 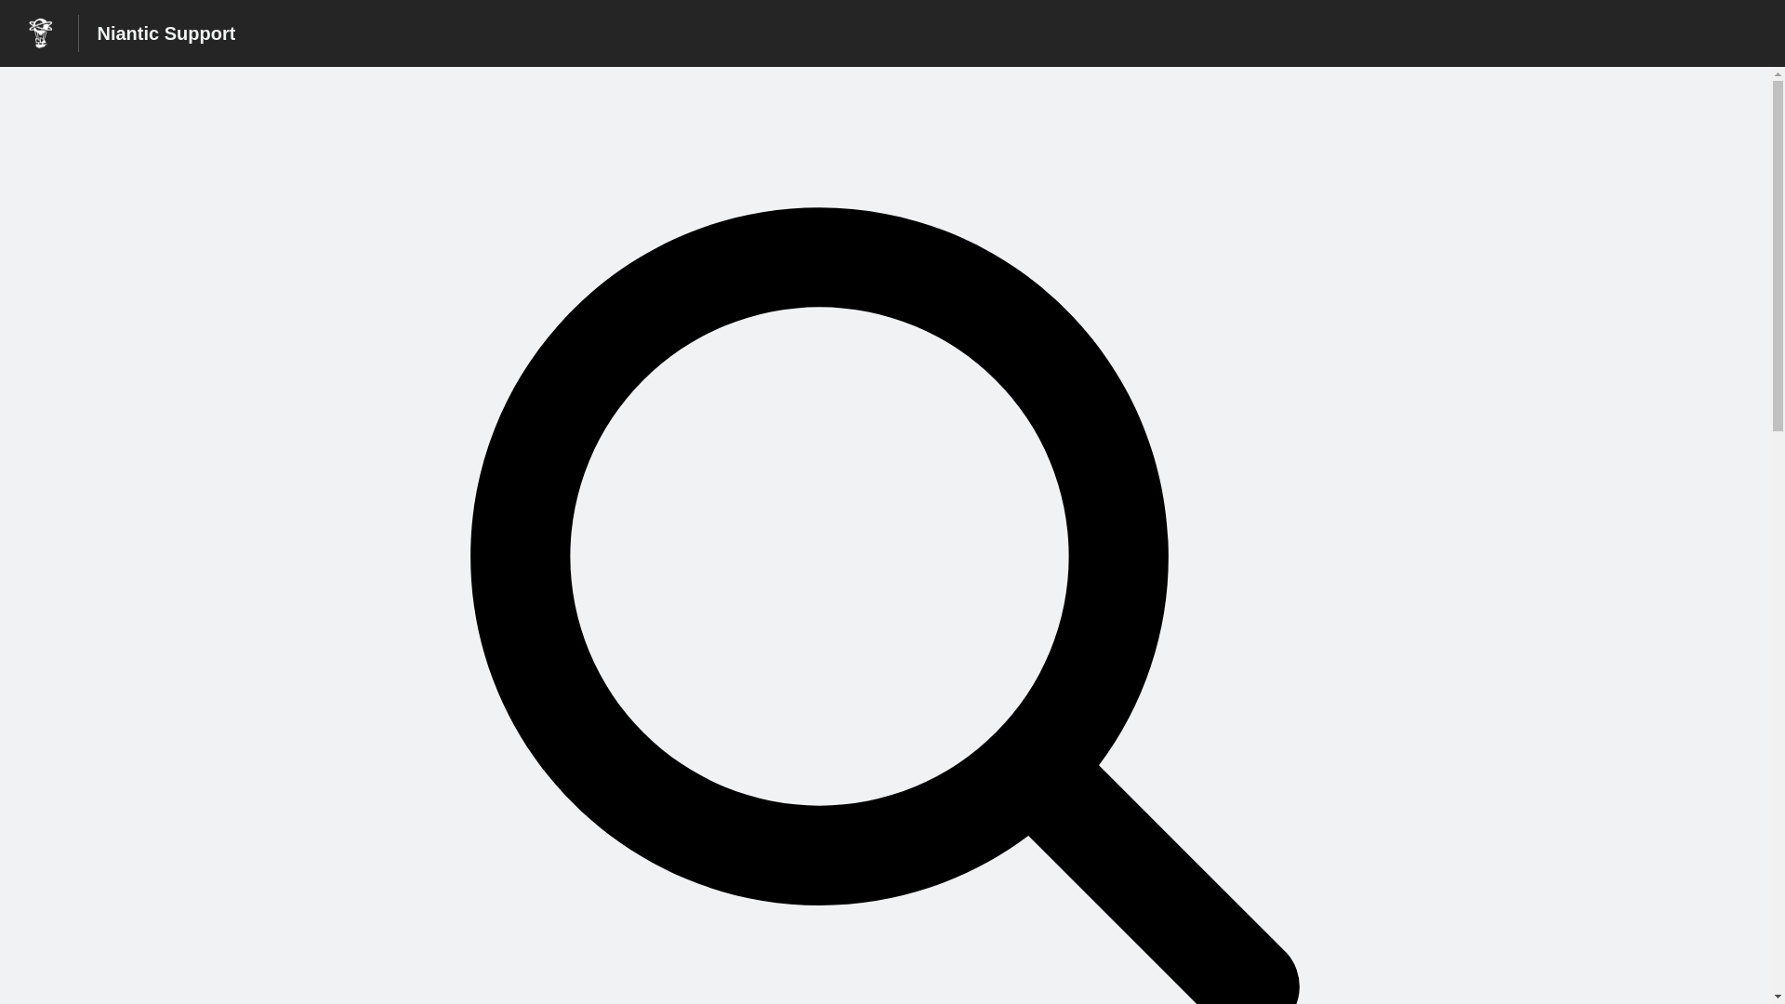 I want to click on Niantic Support, so click(x=165, y=33).